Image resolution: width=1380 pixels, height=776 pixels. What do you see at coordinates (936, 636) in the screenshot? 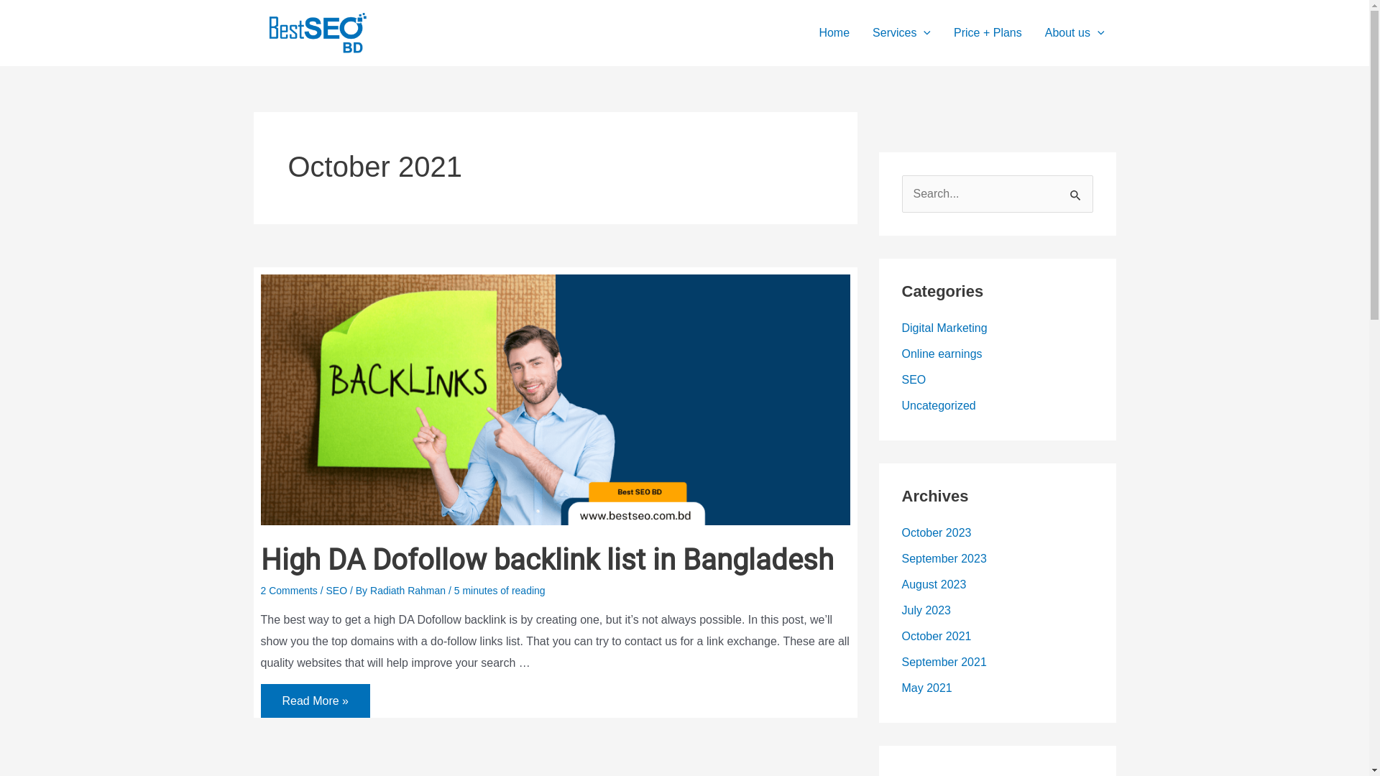
I see `October 2021` at bounding box center [936, 636].